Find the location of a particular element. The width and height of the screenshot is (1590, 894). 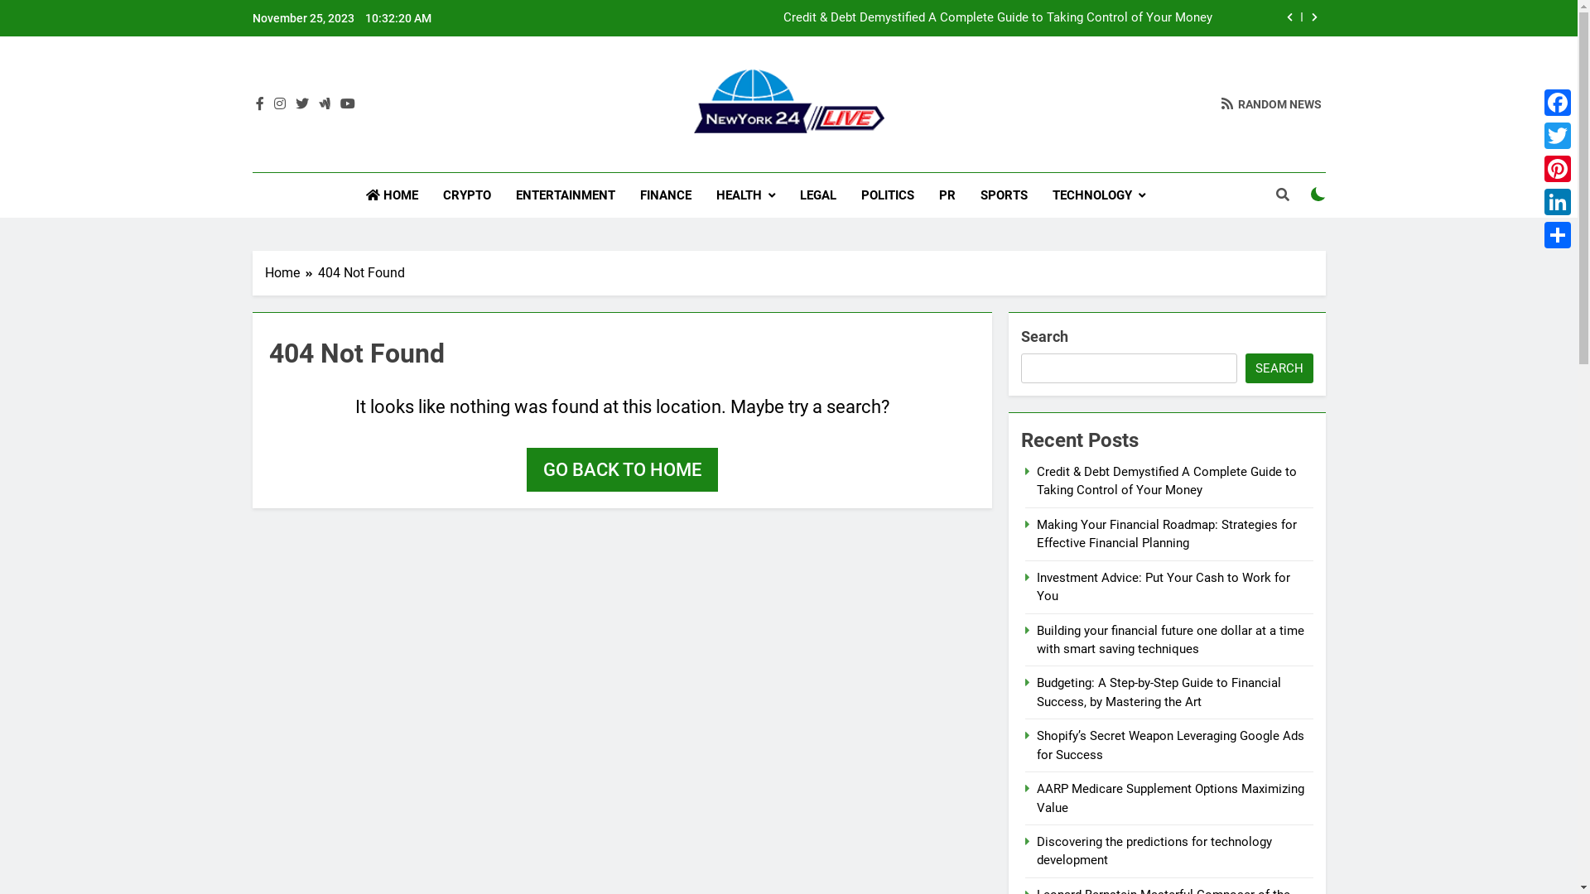

CRYPTO is located at coordinates (467, 195).